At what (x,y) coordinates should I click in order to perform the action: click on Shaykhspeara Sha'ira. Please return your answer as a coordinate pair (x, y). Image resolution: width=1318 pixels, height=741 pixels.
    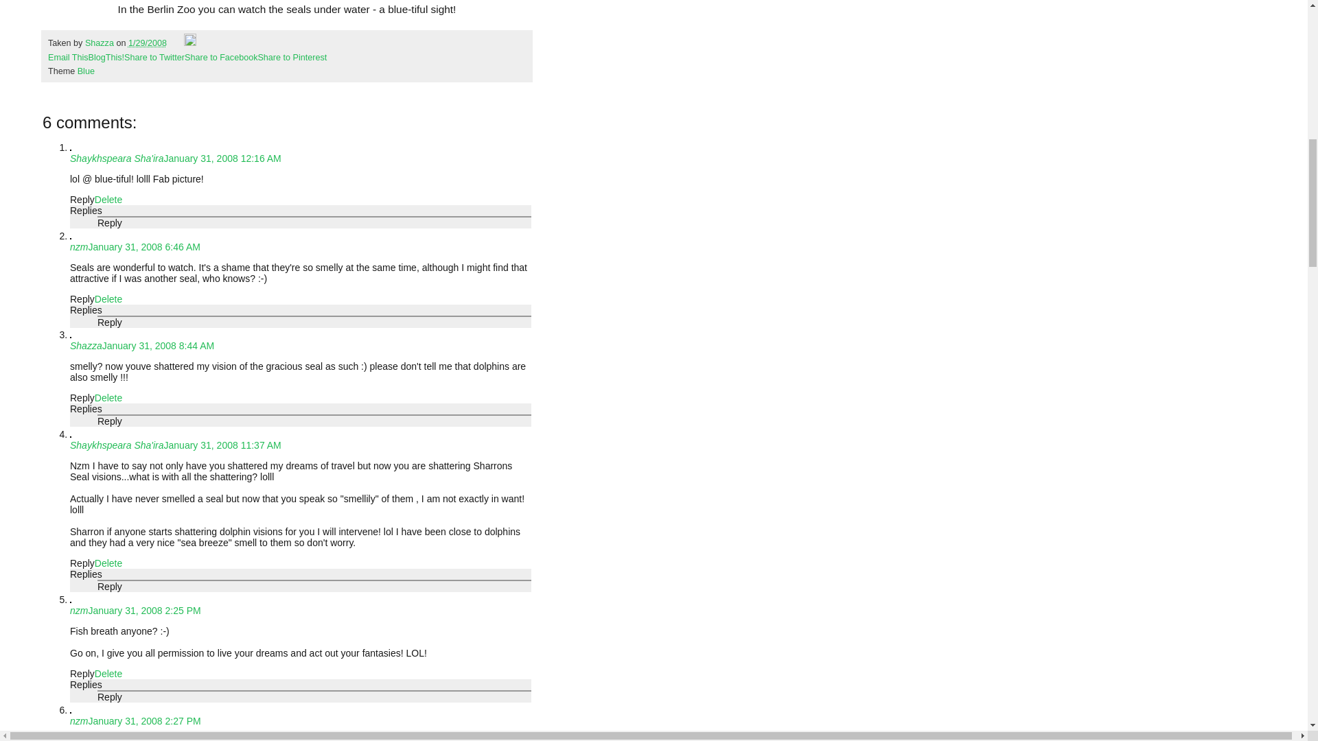
    Looking at the image, I should click on (117, 445).